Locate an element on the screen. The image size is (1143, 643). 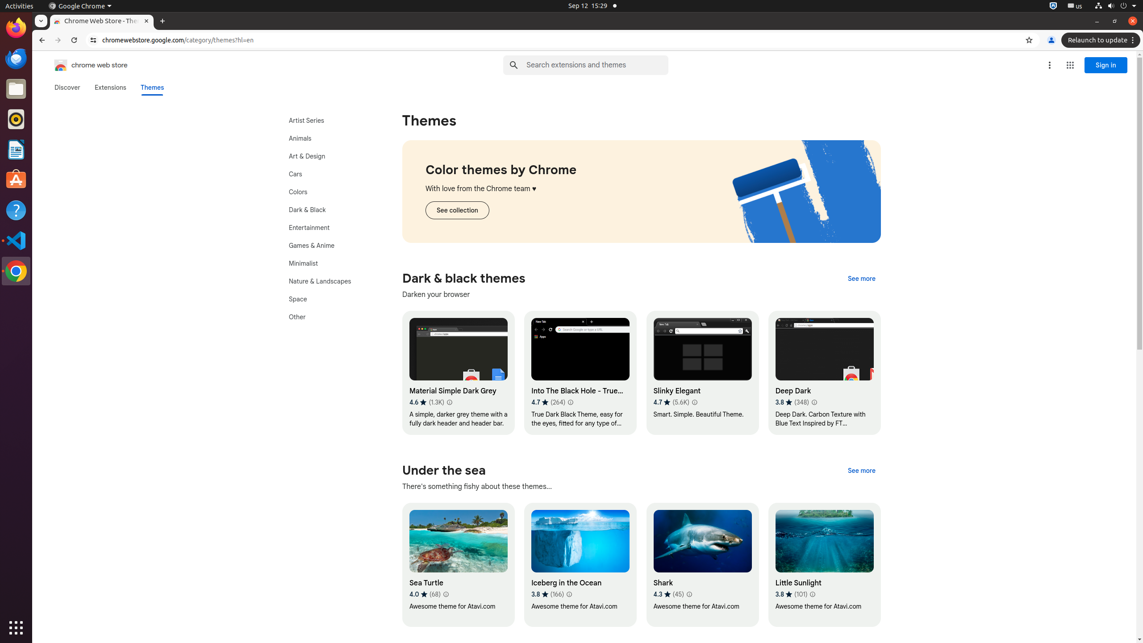
Sea Turtle is located at coordinates (458, 565).